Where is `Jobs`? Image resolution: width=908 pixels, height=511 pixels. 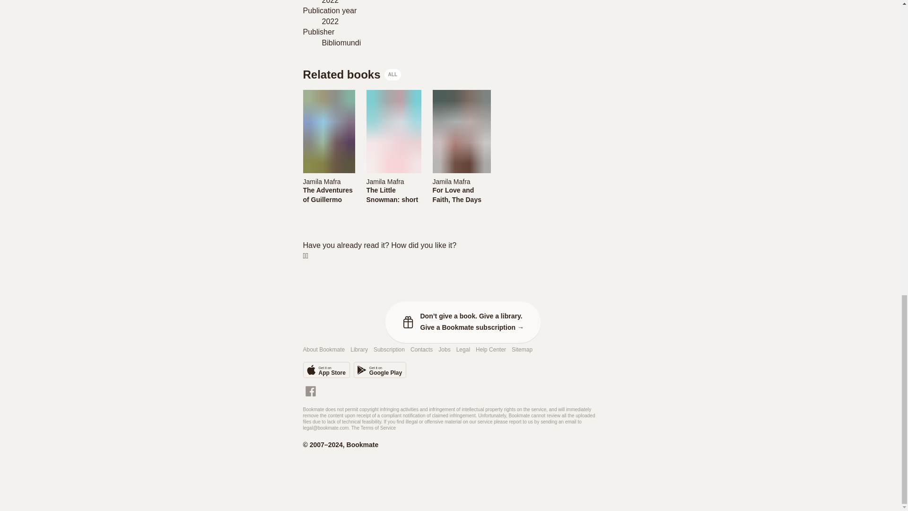 Jobs is located at coordinates (445, 350).